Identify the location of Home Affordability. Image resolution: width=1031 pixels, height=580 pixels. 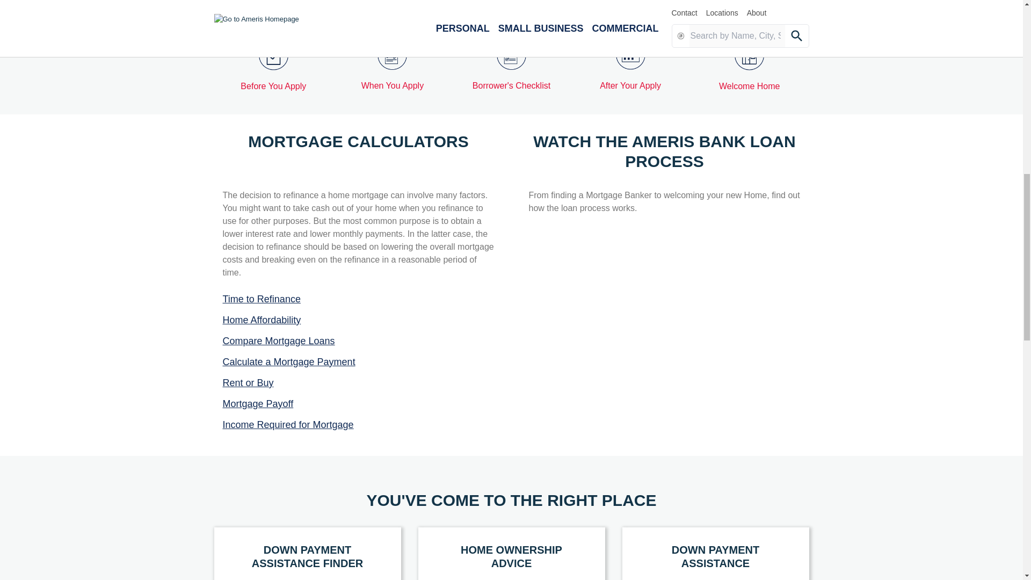
(358, 320).